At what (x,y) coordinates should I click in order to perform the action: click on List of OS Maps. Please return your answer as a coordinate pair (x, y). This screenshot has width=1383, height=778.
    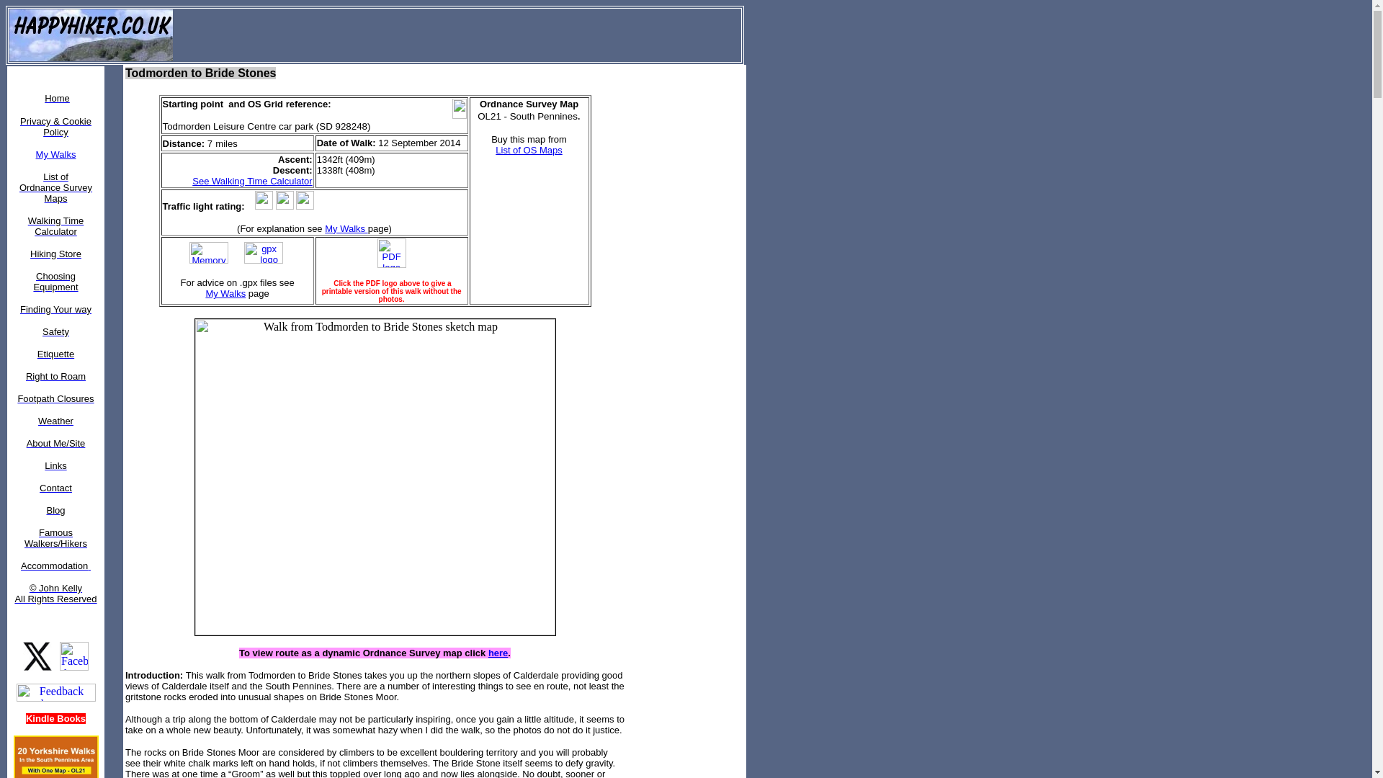
    Looking at the image, I should click on (528, 150).